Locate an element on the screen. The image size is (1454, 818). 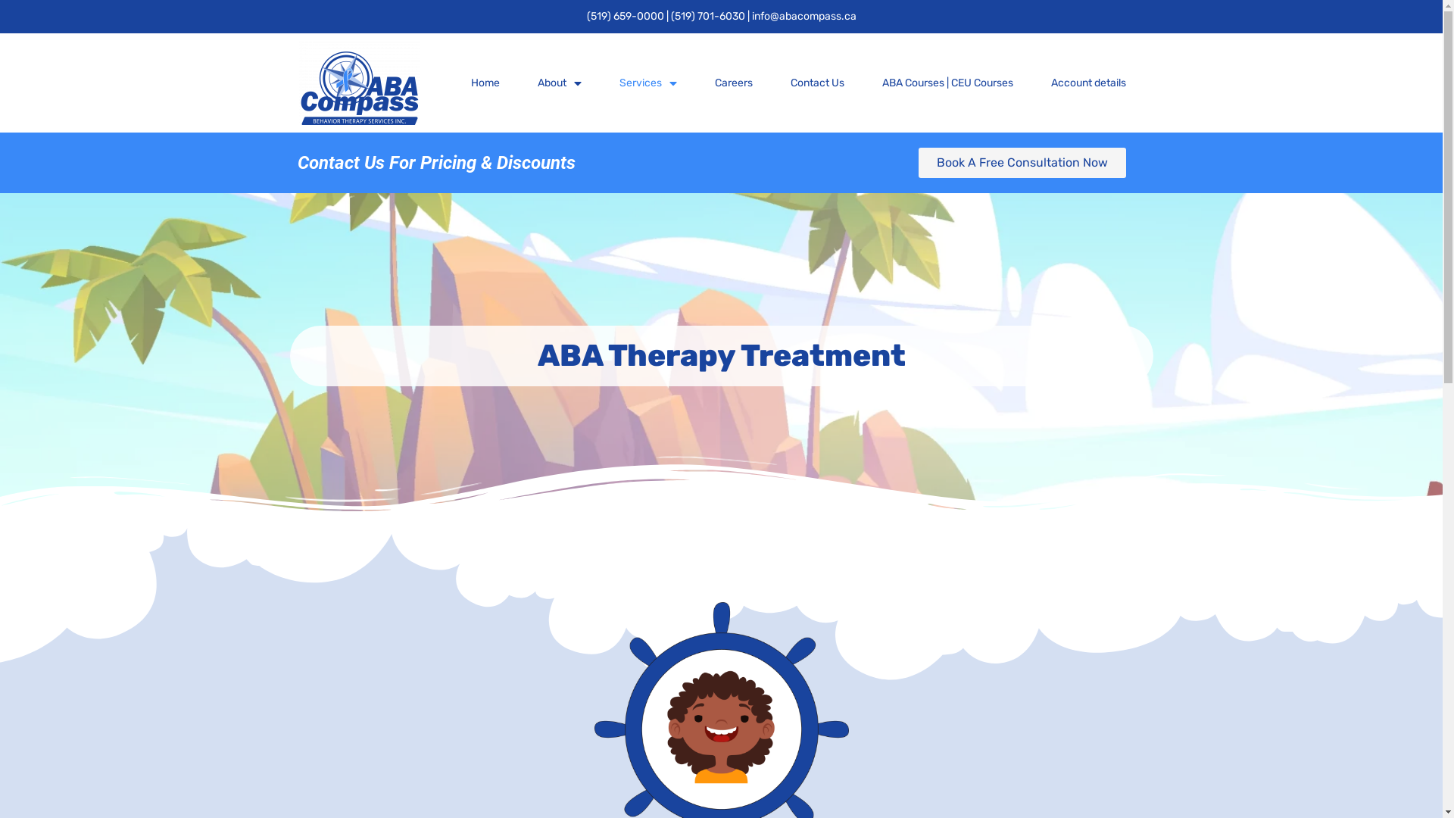
Home is located at coordinates (485, 83).